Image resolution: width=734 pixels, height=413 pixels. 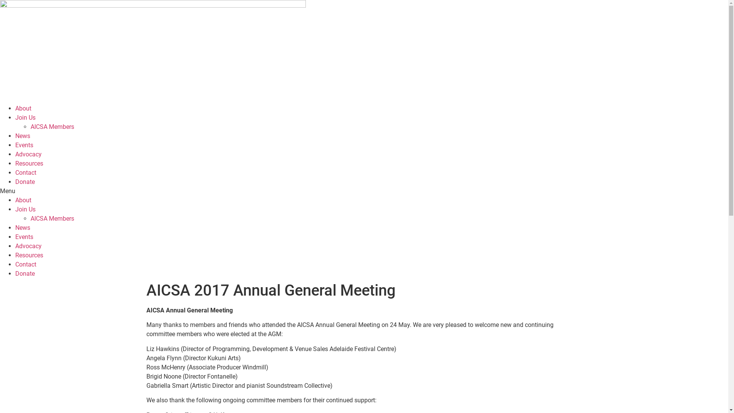 I want to click on Donate, so click(x=25, y=274).